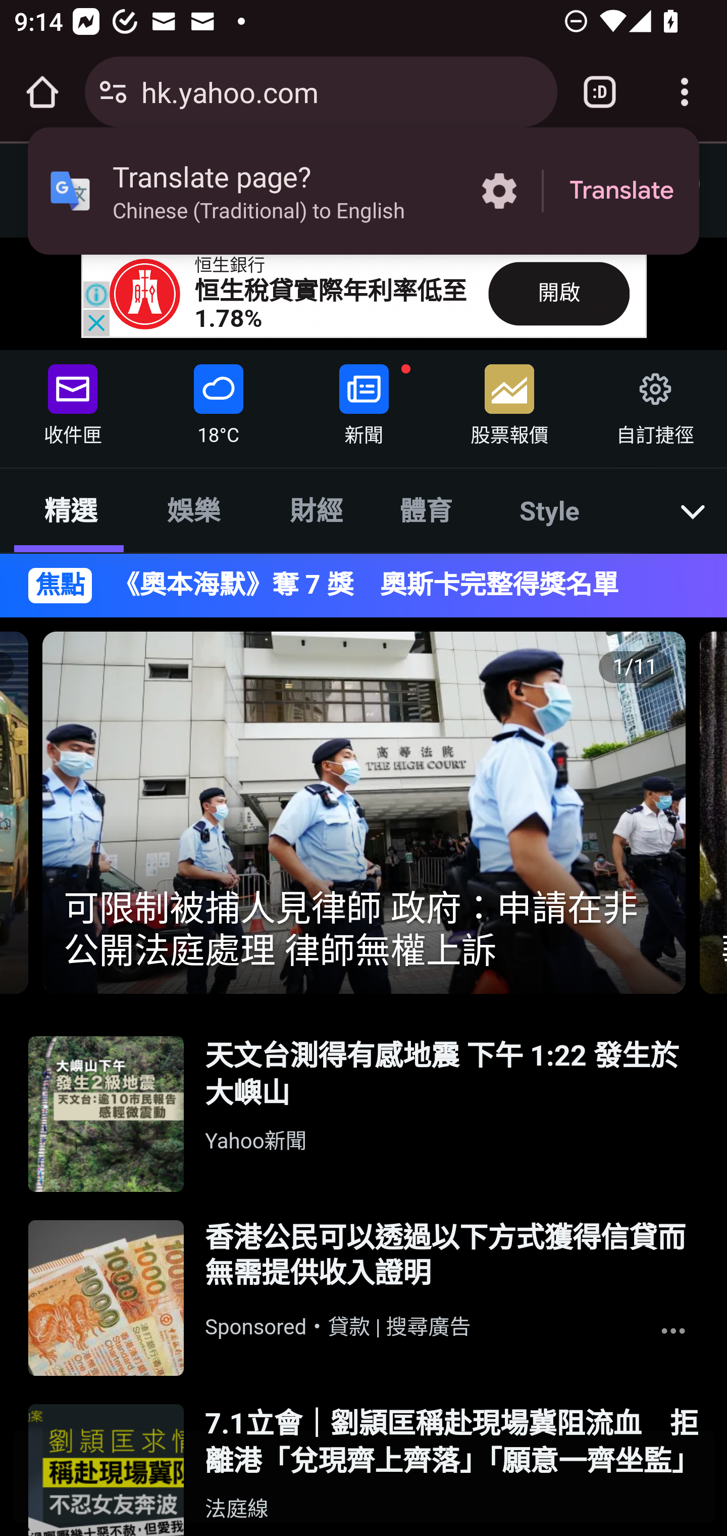  I want to click on icon-news 新聞 icon-news 新聞, so click(364, 400).